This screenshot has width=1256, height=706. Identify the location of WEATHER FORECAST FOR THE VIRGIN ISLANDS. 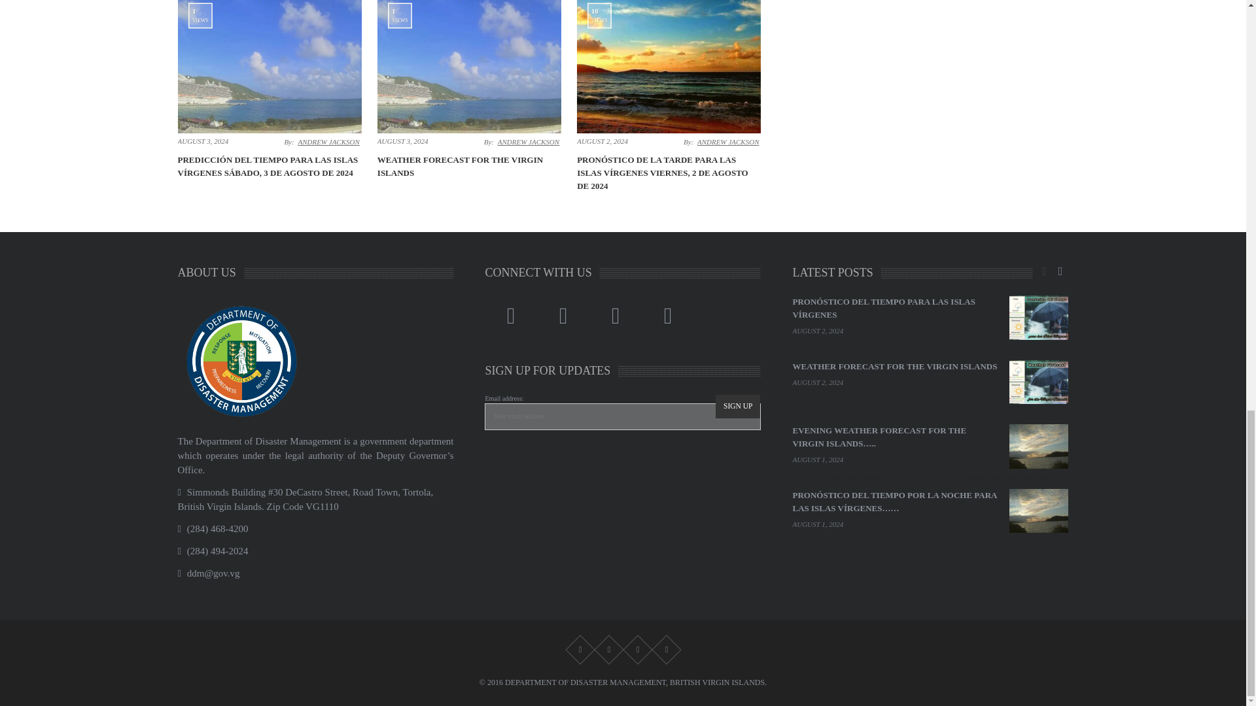
(460, 166).